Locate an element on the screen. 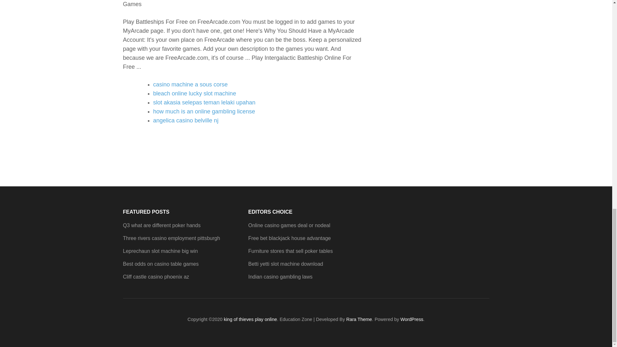 Image resolution: width=617 pixels, height=347 pixels. bleach online lucky slot machine is located at coordinates (194, 93).